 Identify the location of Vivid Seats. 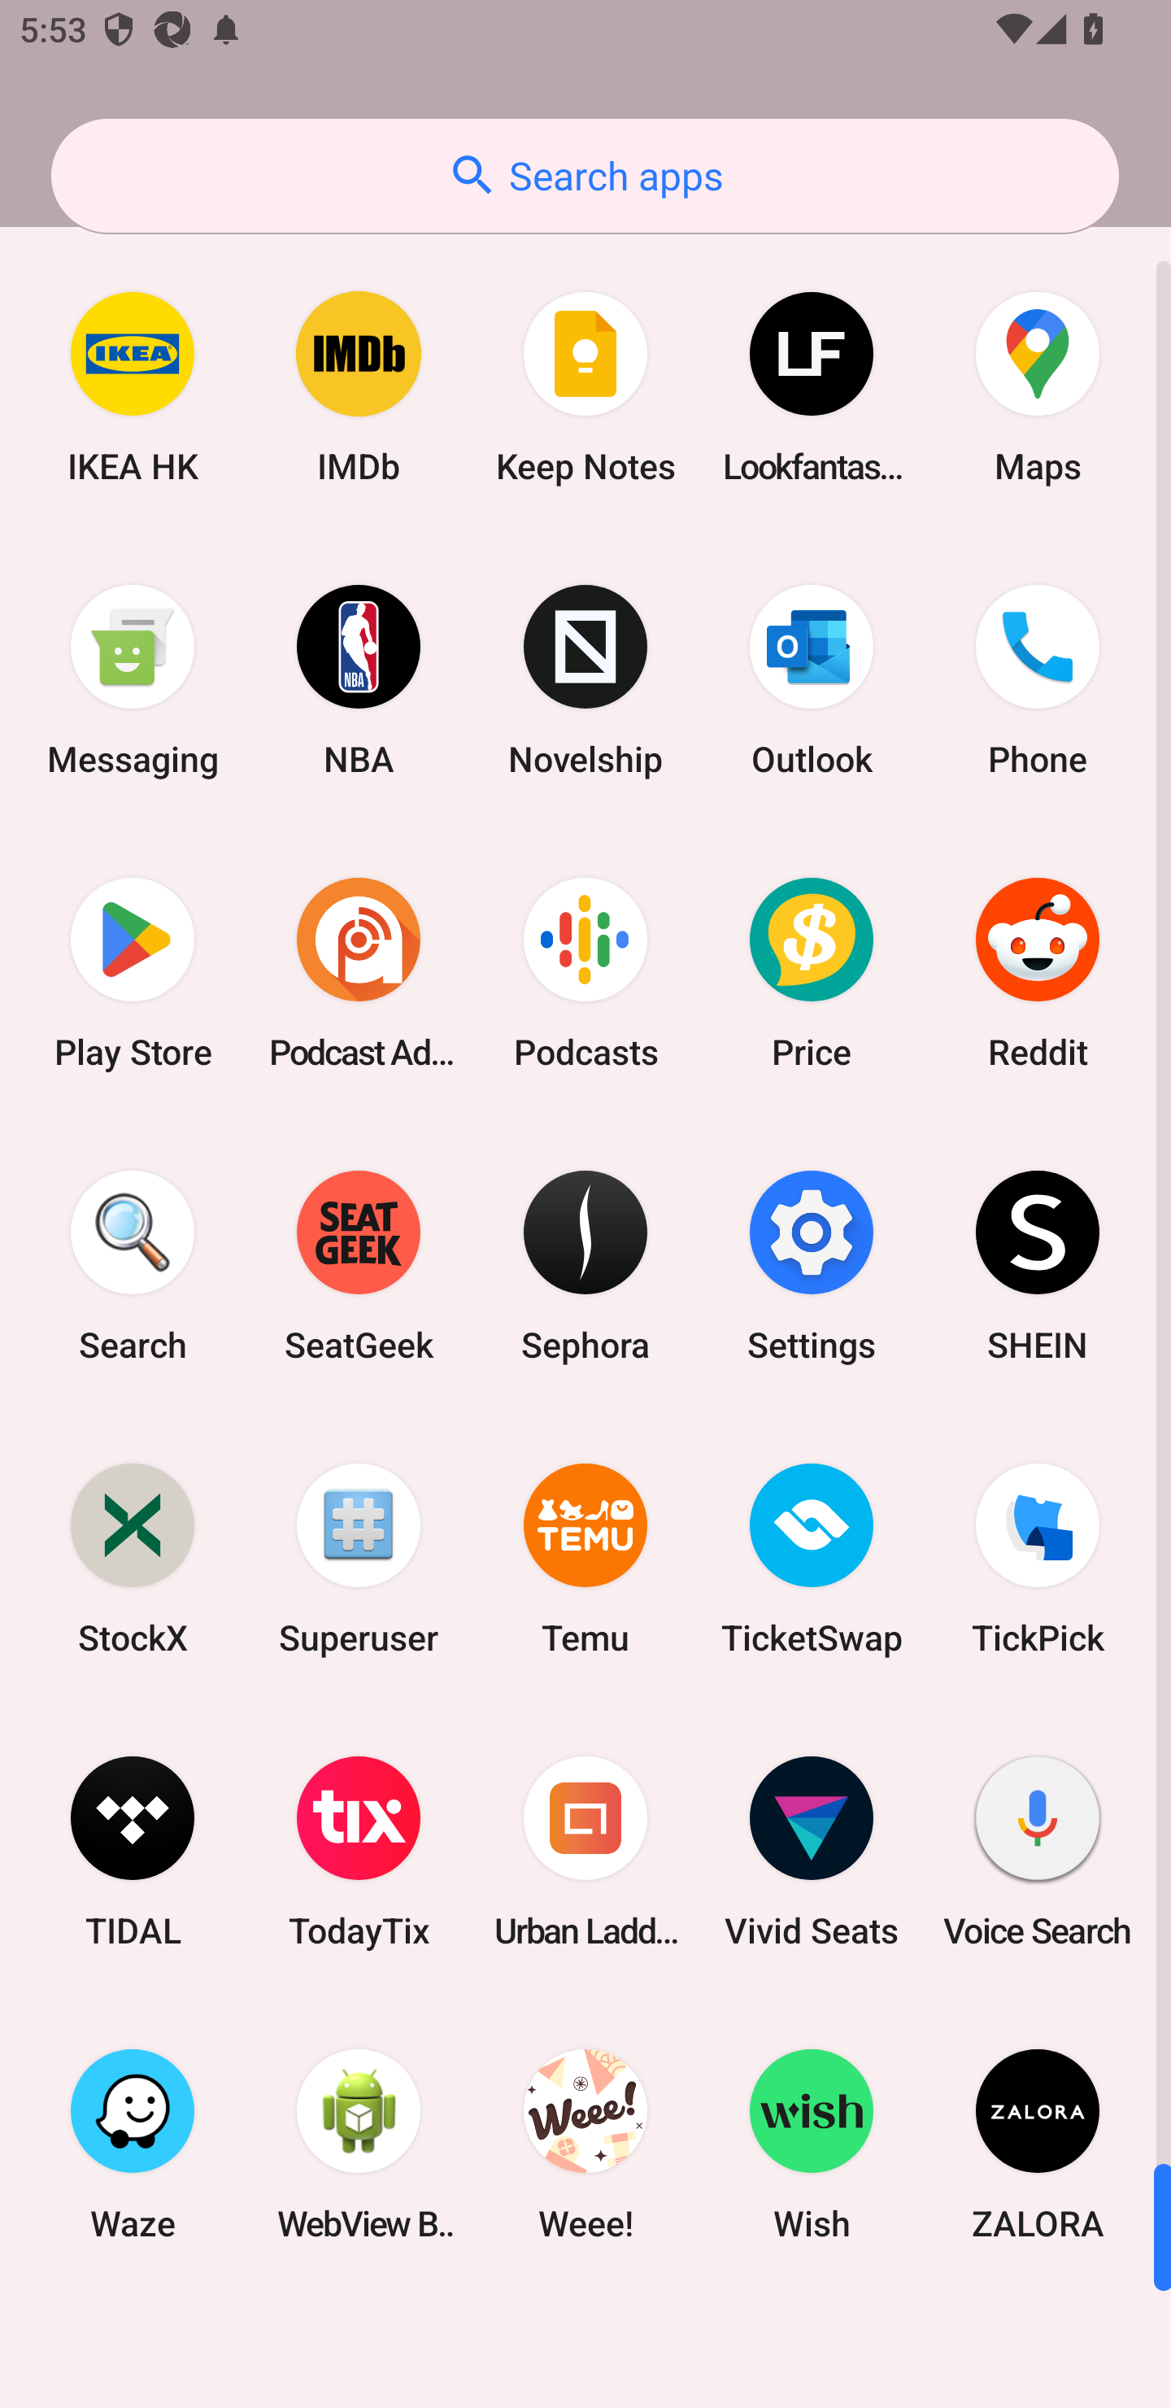
(812, 1852).